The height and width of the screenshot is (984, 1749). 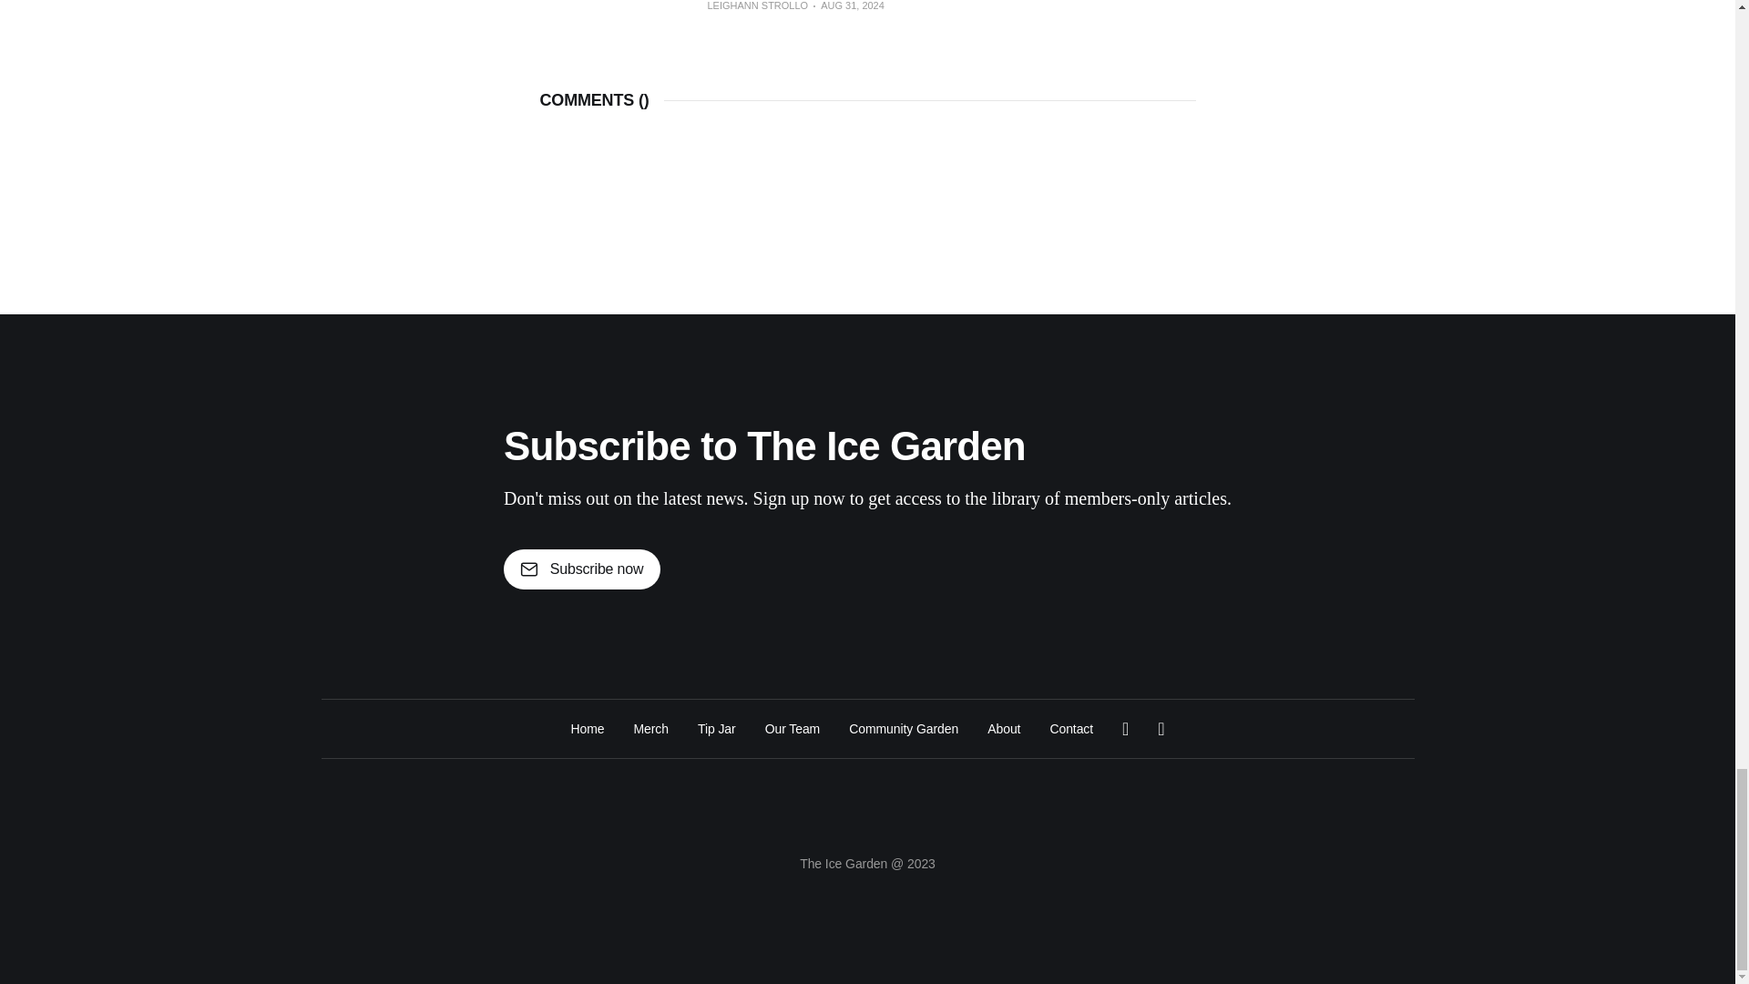 I want to click on Community Garden, so click(x=904, y=729).